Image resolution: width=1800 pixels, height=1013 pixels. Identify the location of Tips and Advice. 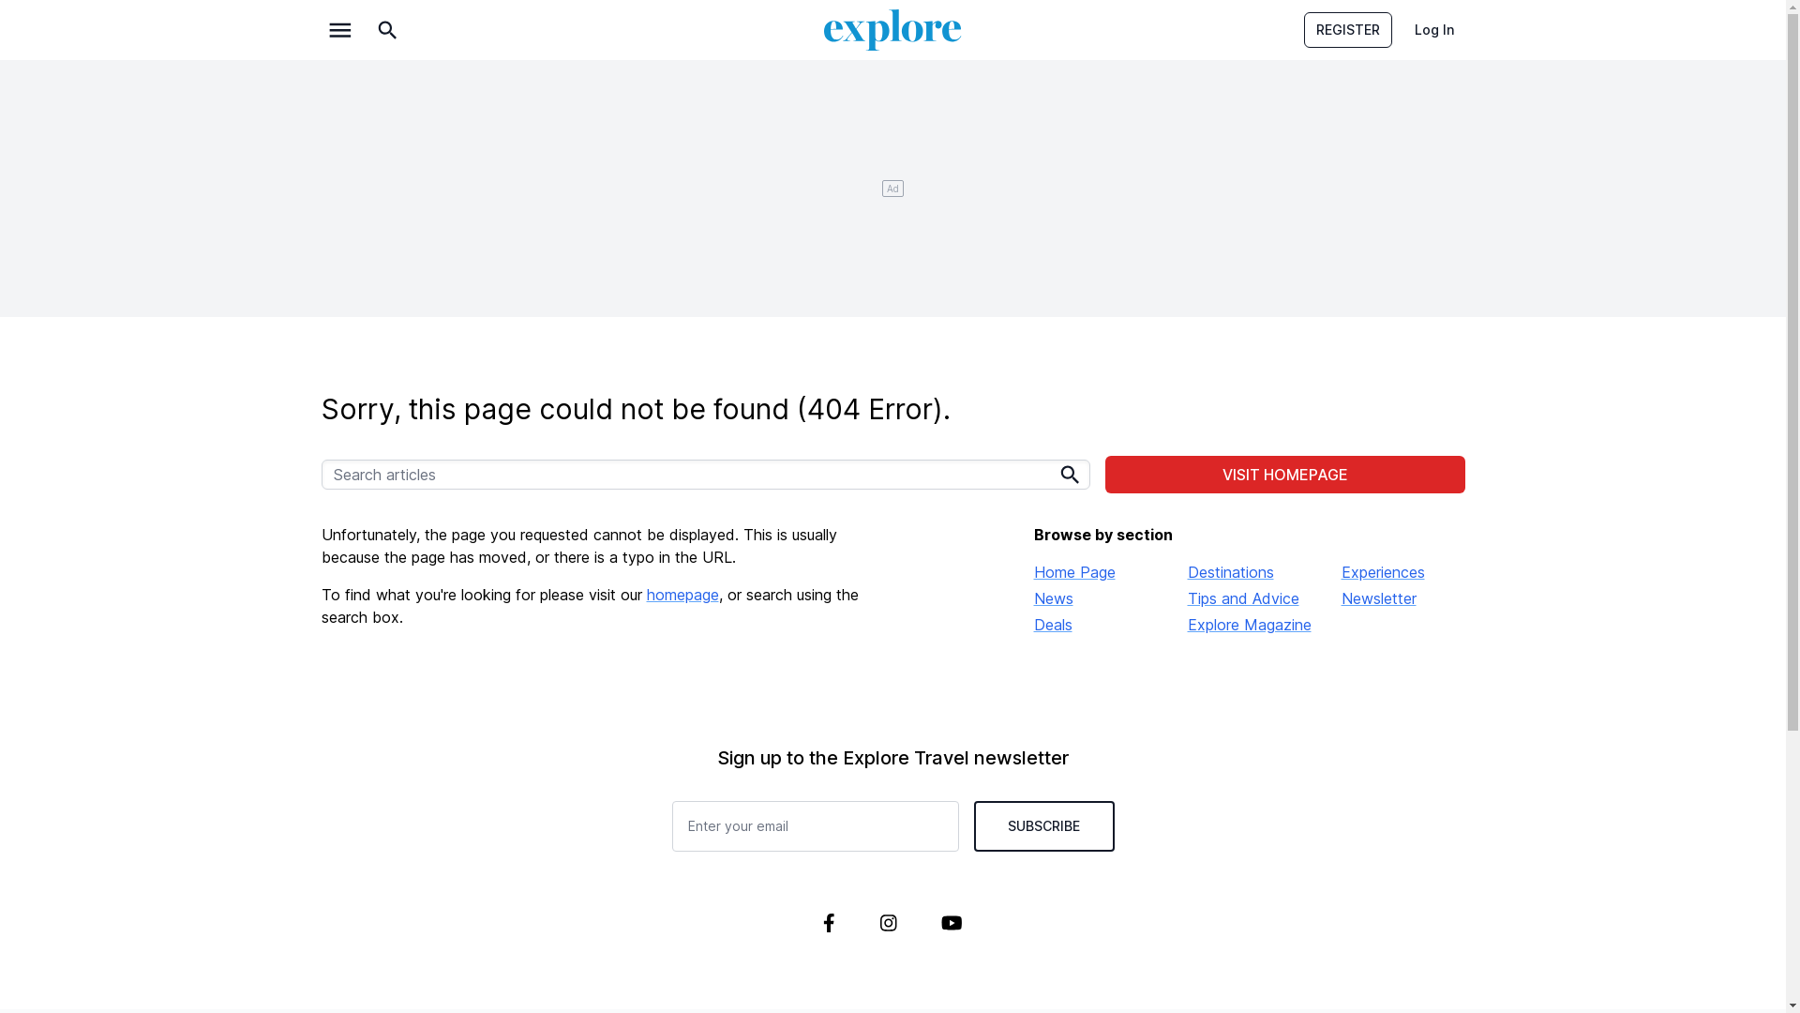
(1249, 598).